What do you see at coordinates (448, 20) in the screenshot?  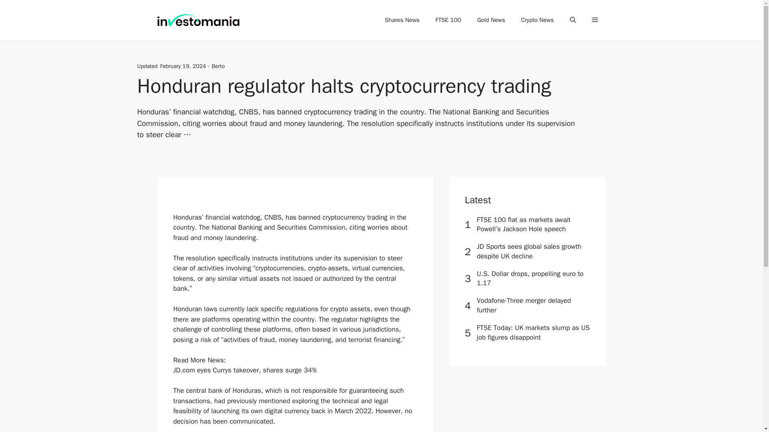 I see `FTSE 100` at bounding box center [448, 20].